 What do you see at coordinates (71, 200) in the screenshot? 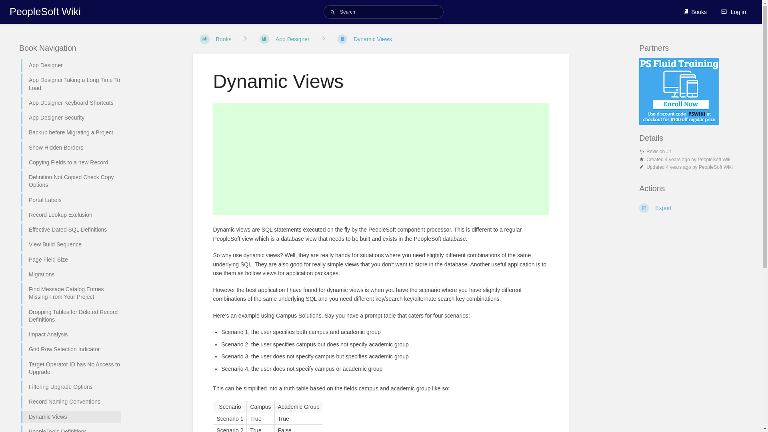
I see `Portal Labels` at bounding box center [71, 200].